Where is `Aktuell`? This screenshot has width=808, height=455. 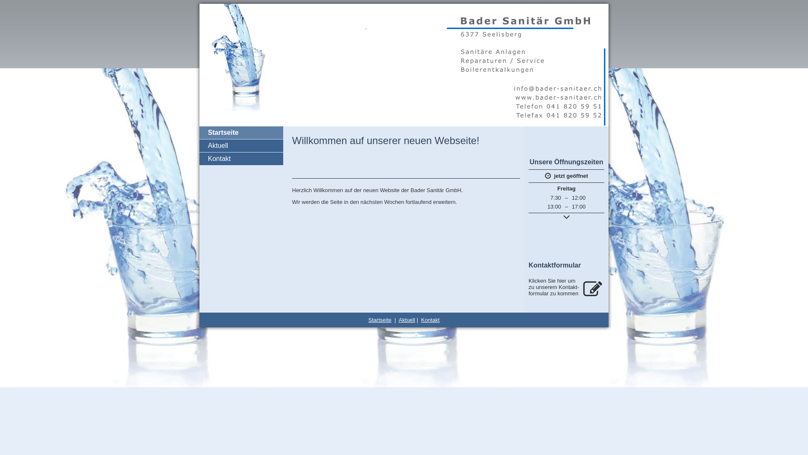
Aktuell is located at coordinates (407, 320).